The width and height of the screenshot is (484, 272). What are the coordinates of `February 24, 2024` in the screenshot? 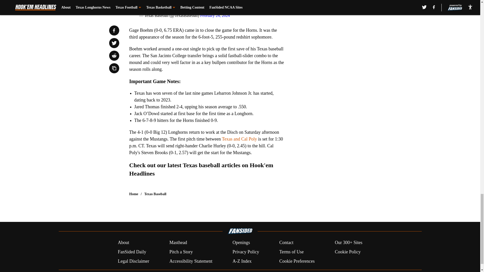 It's located at (215, 15).